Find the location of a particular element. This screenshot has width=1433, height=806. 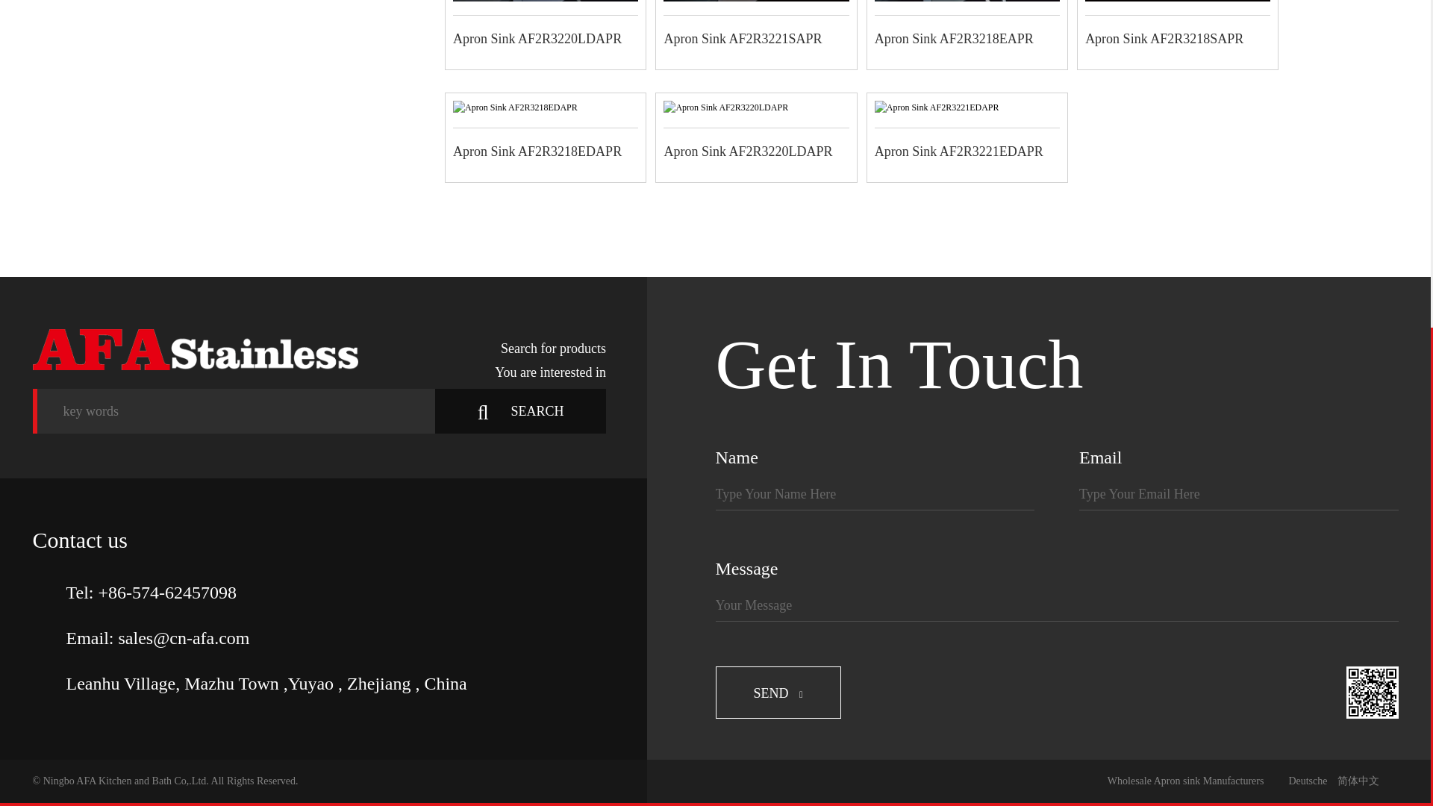

Apron Sink AF2R3220LDAPR is located at coordinates (725, 107).